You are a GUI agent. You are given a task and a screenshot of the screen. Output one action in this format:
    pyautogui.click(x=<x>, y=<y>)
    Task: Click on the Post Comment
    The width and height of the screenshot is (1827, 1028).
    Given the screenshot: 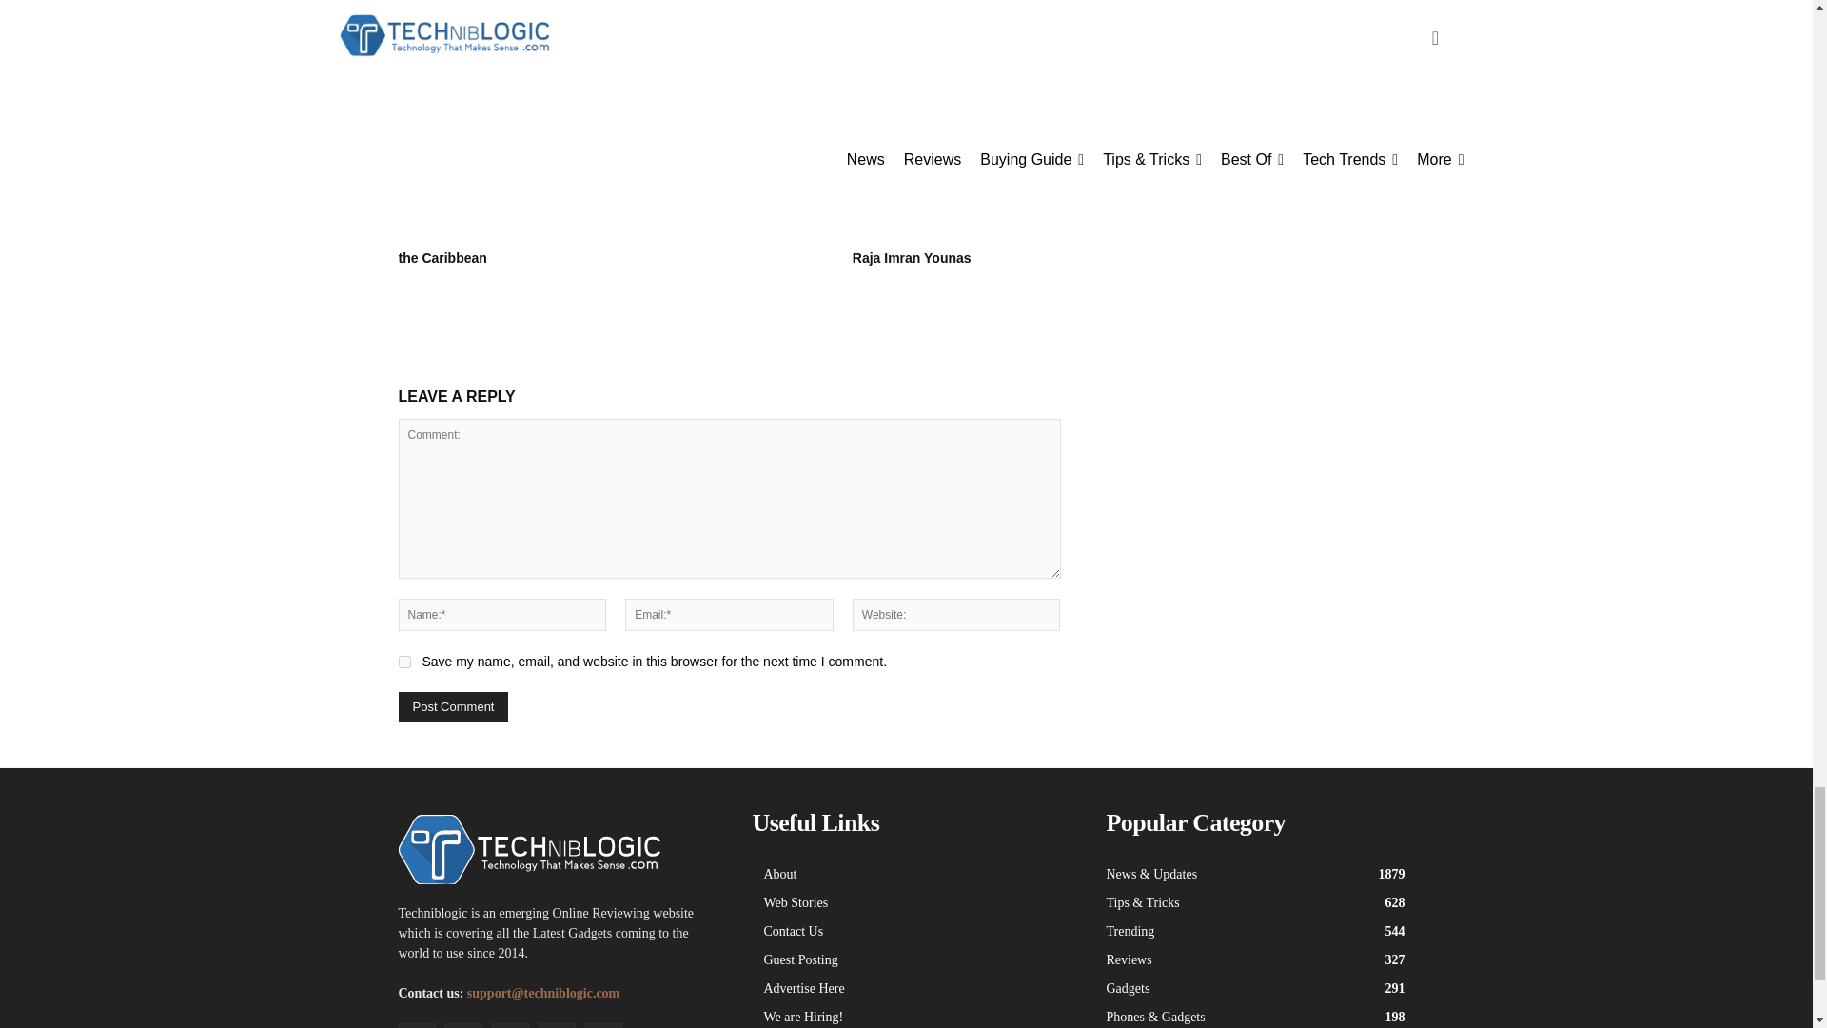 What is the action you would take?
    pyautogui.click(x=453, y=706)
    